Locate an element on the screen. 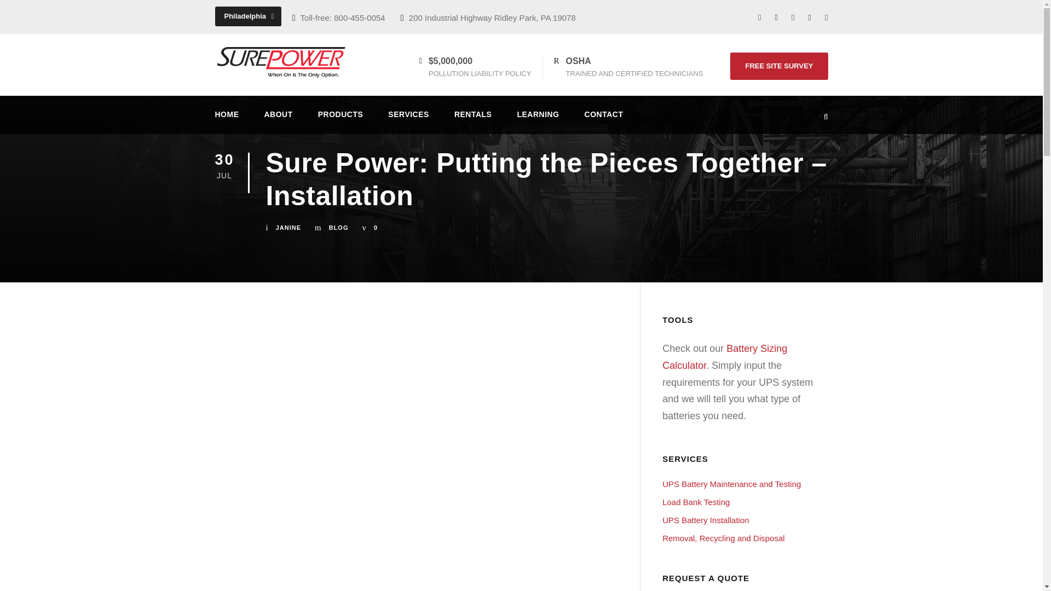 Image resolution: width=1051 pixels, height=591 pixels. OSHA is located at coordinates (578, 60).